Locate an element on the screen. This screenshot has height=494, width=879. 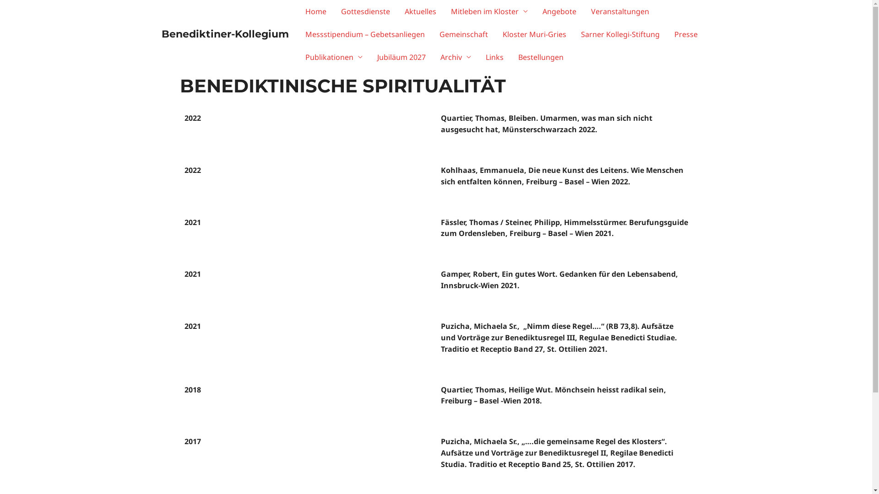
Gemeinschaft is located at coordinates (464, 34).